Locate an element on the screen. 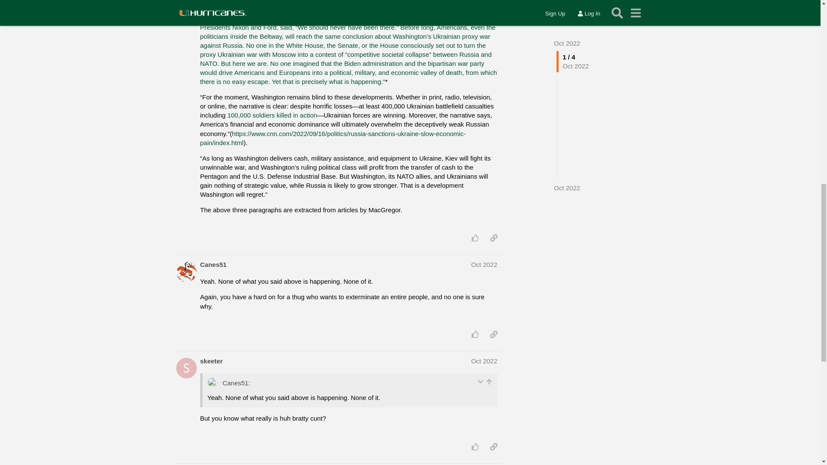 The image size is (827, 465). 100,000 soldiers killed in action is located at coordinates (272, 115).